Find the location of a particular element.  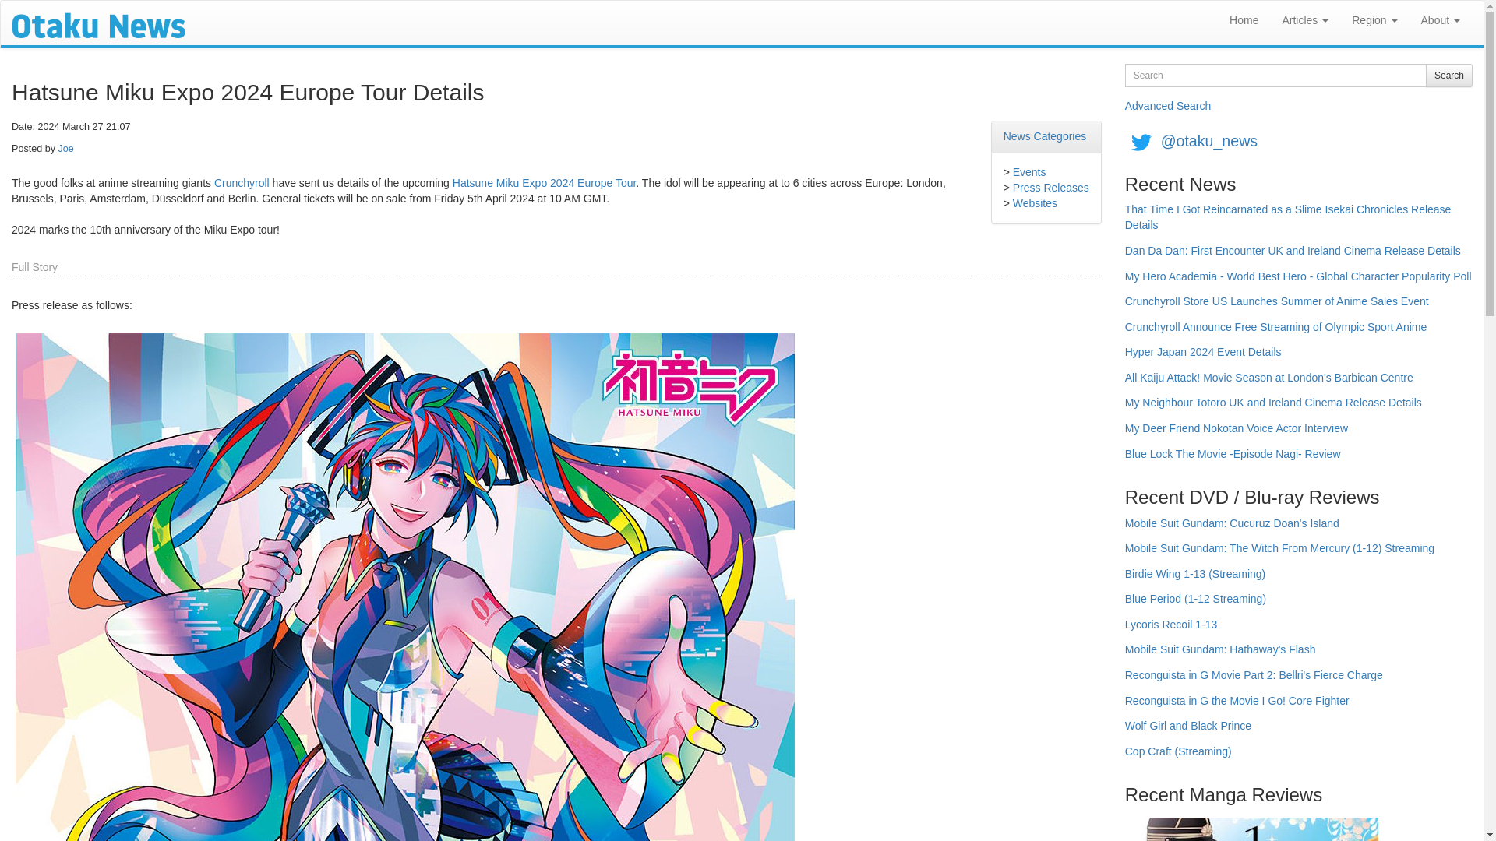

Press Releases is located at coordinates (1050, 188).